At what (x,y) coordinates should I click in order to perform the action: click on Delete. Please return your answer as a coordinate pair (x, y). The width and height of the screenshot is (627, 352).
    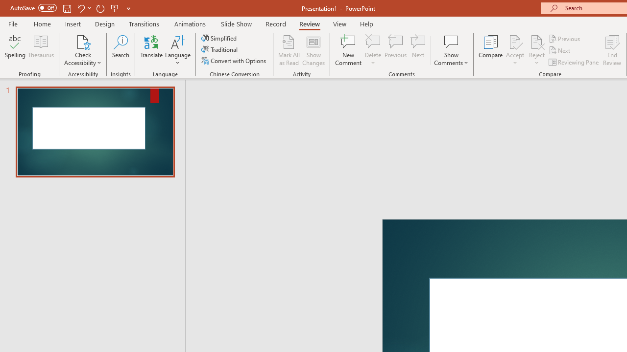
    Looking at the image, I should click on (373, 41).